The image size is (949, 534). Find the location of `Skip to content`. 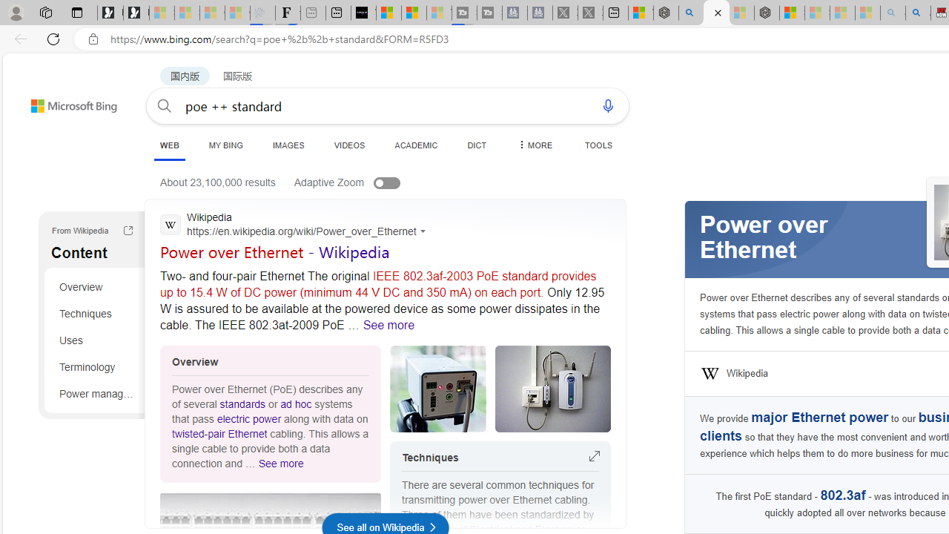

Skip to content is located at coordinates (47, 99).